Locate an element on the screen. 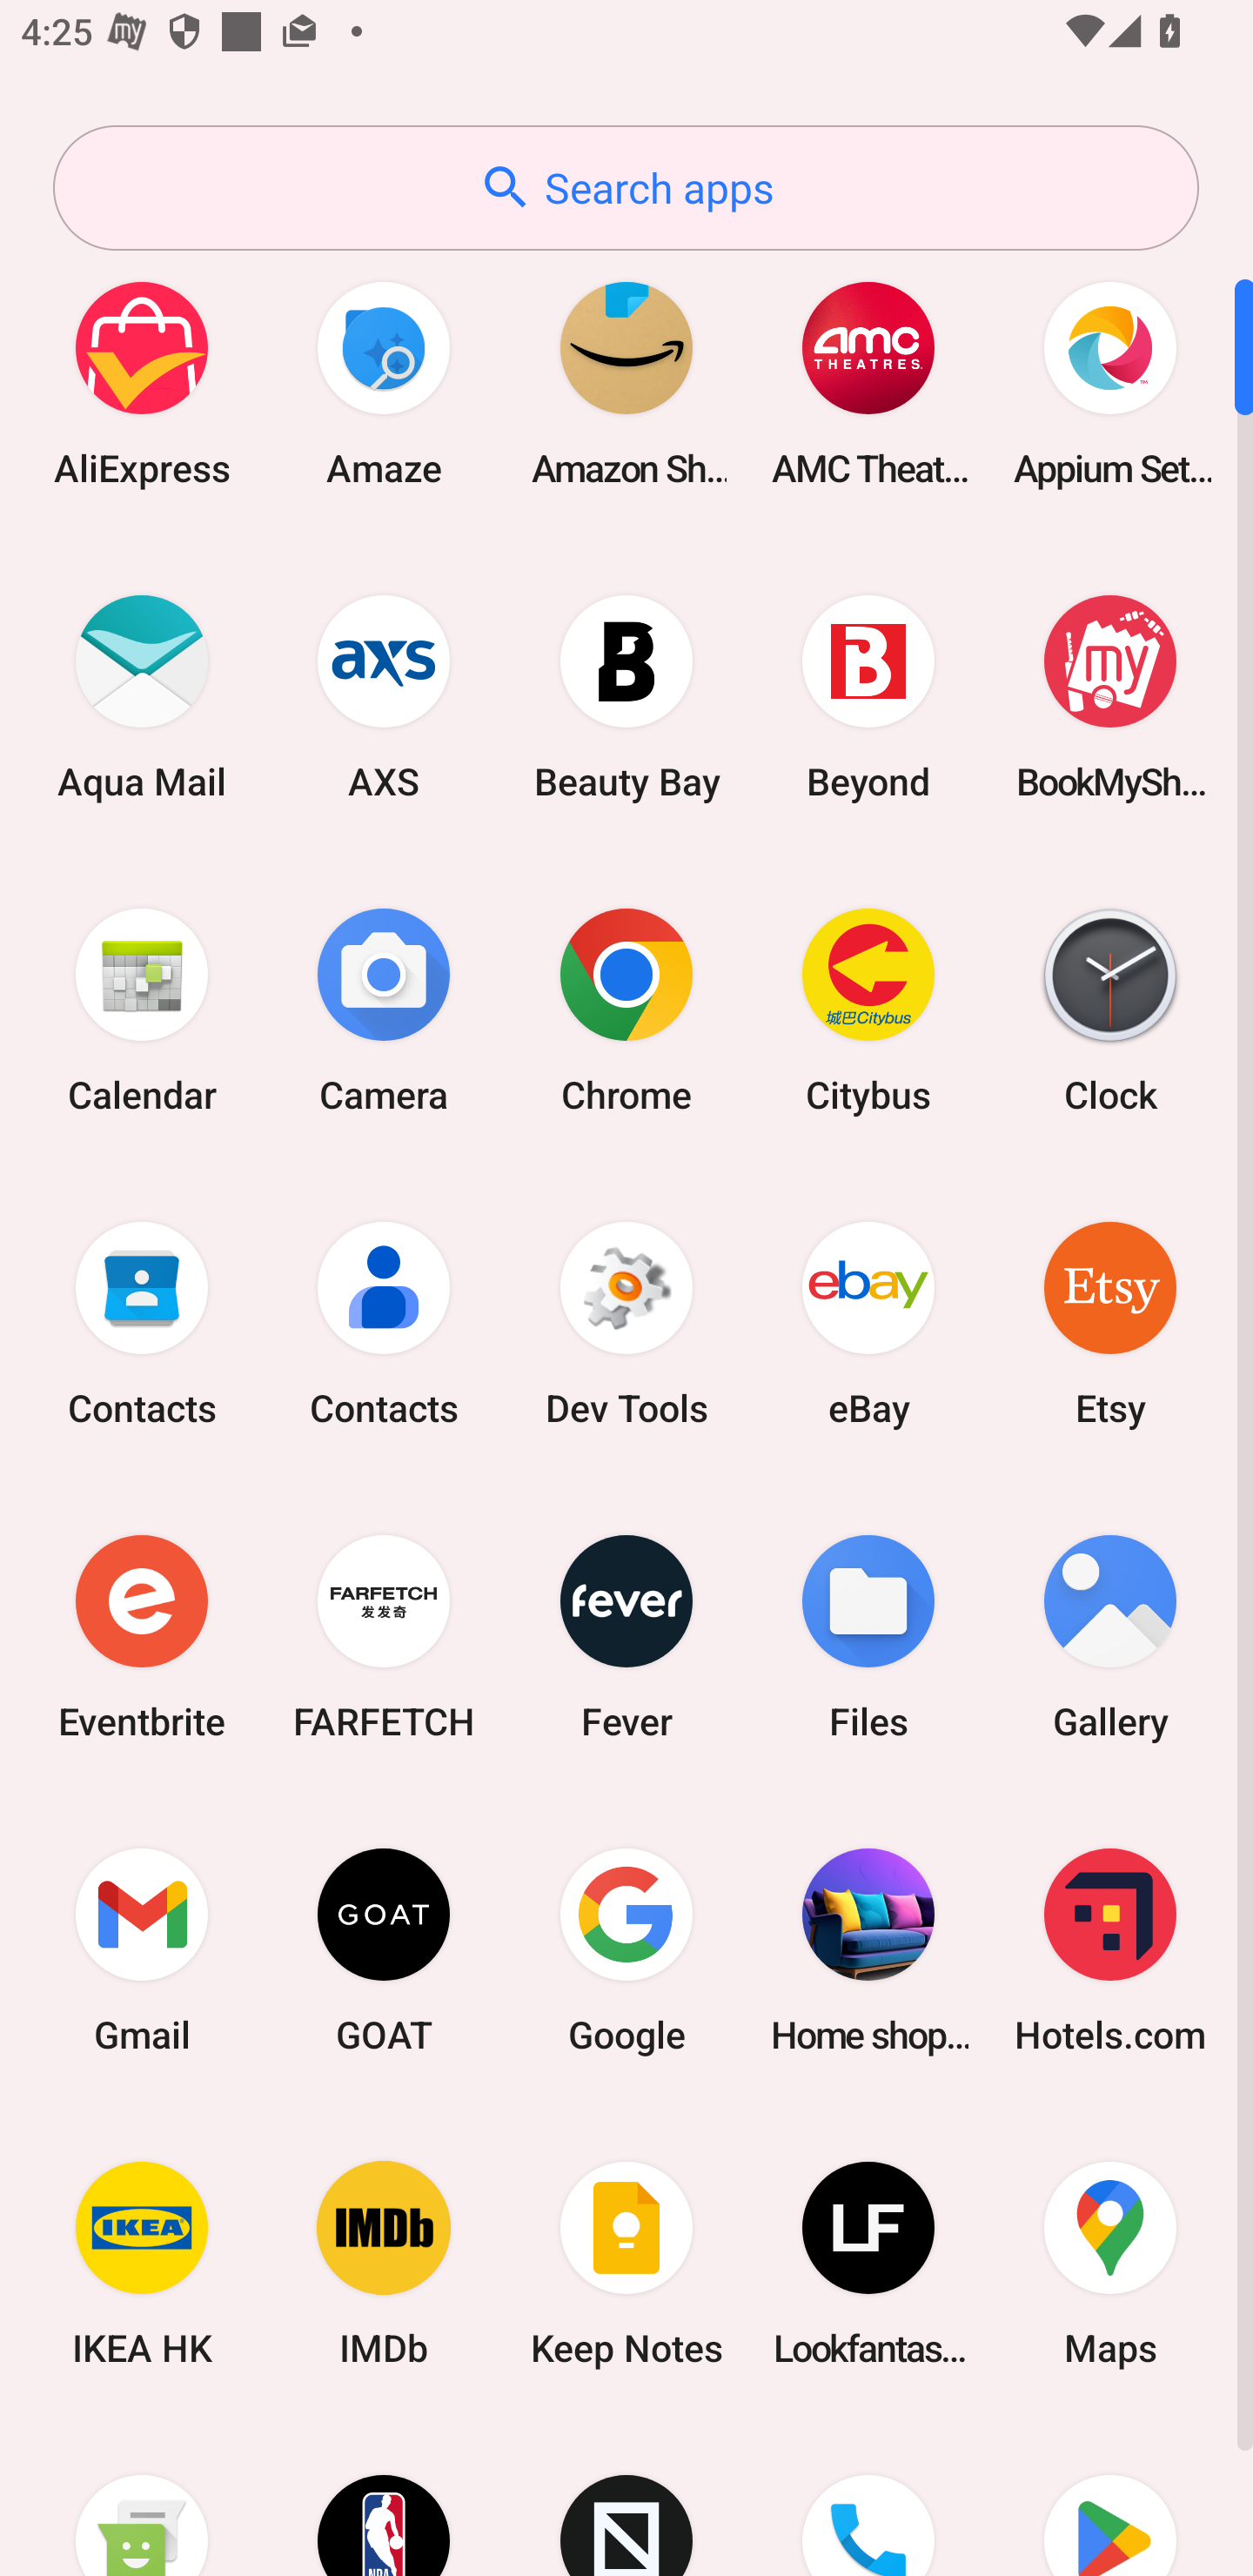 This screenshot has width=1253, height=2576. AMC Theatres is located at coordinates (868, 383).